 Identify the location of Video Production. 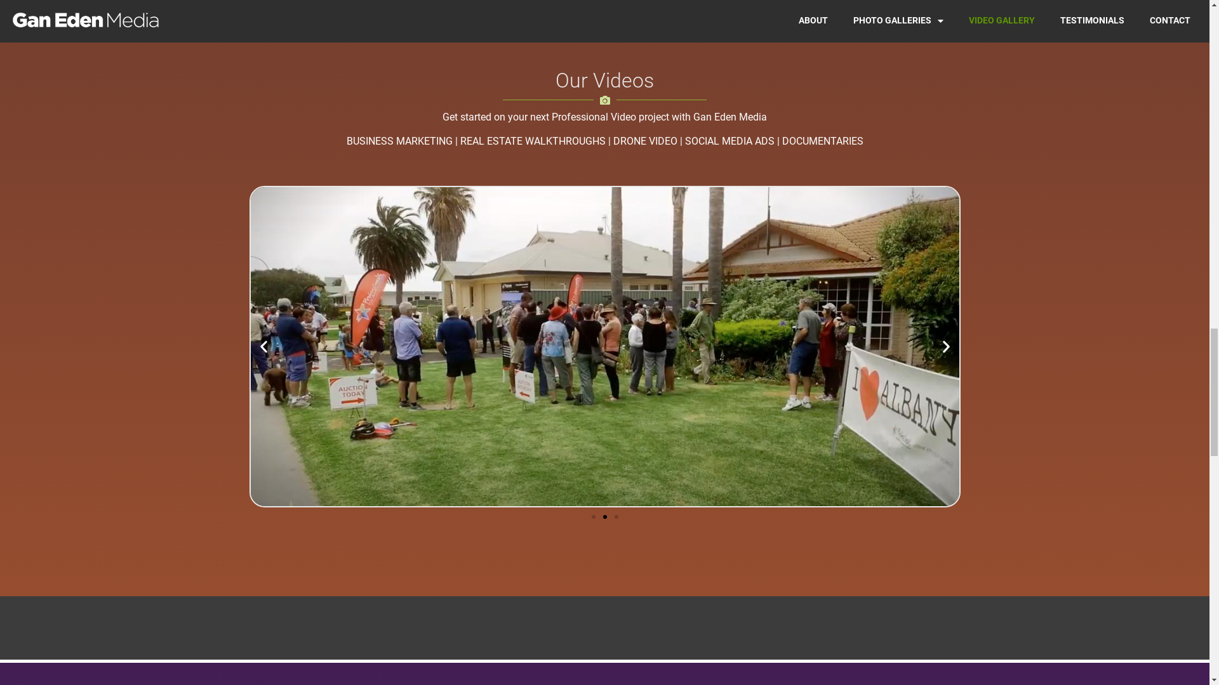
(603, 433).